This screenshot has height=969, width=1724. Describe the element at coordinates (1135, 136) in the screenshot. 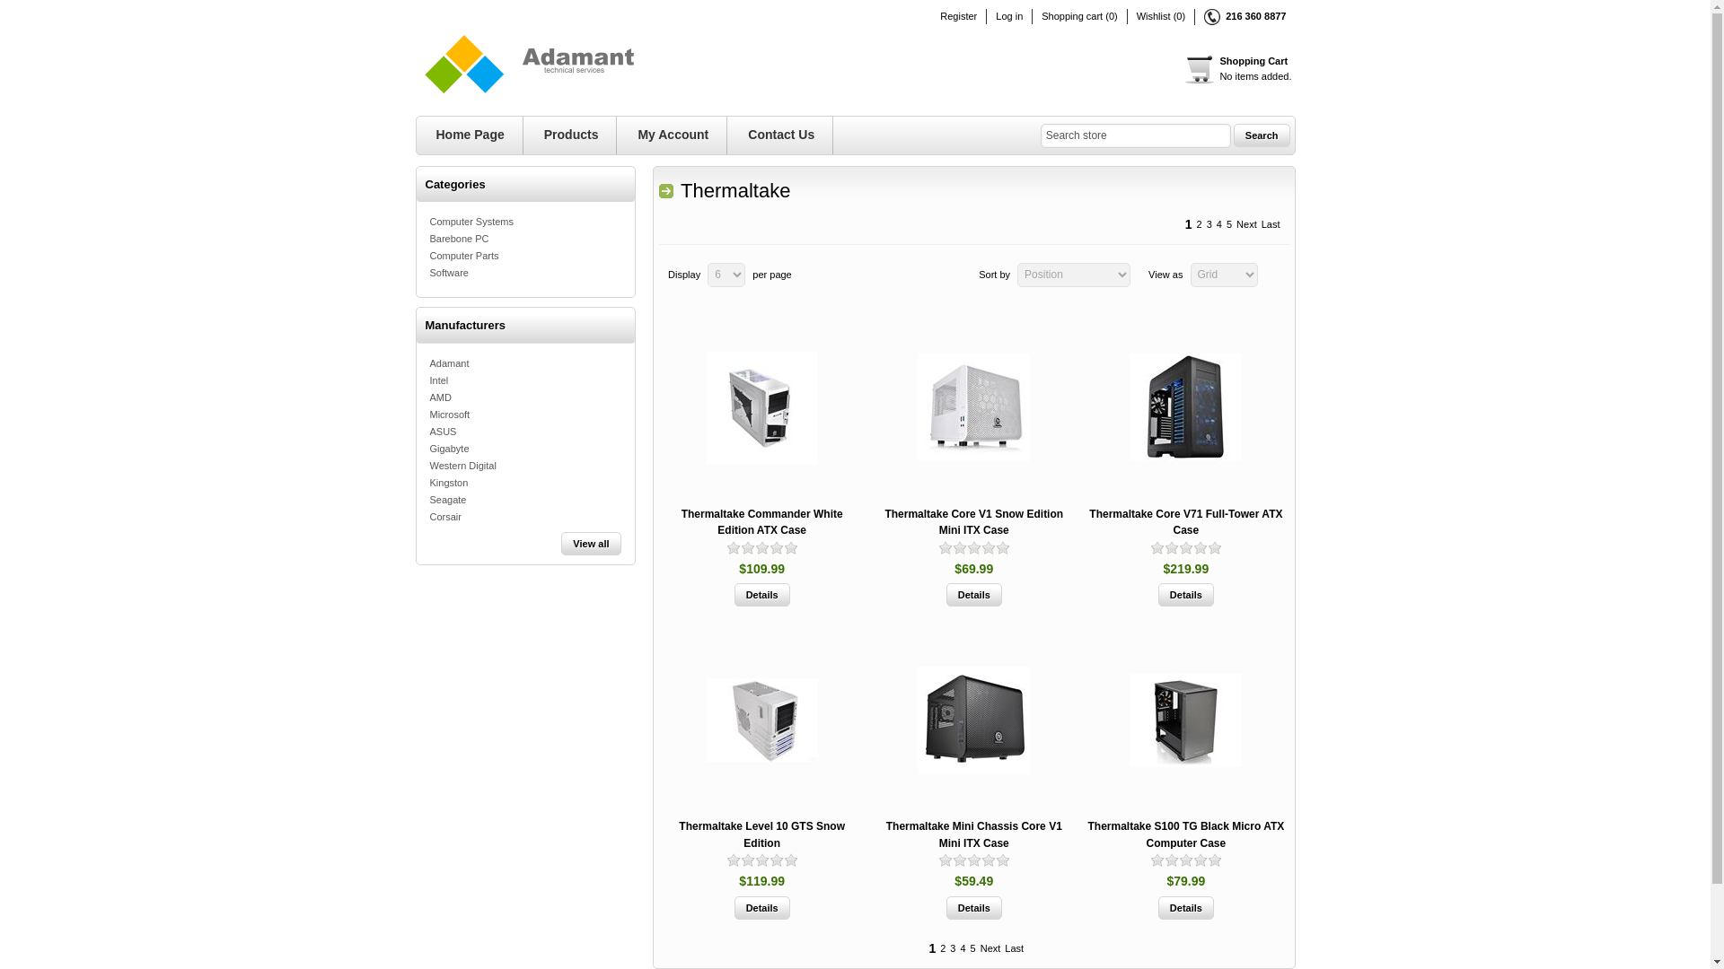

I see `Search store` at that location.